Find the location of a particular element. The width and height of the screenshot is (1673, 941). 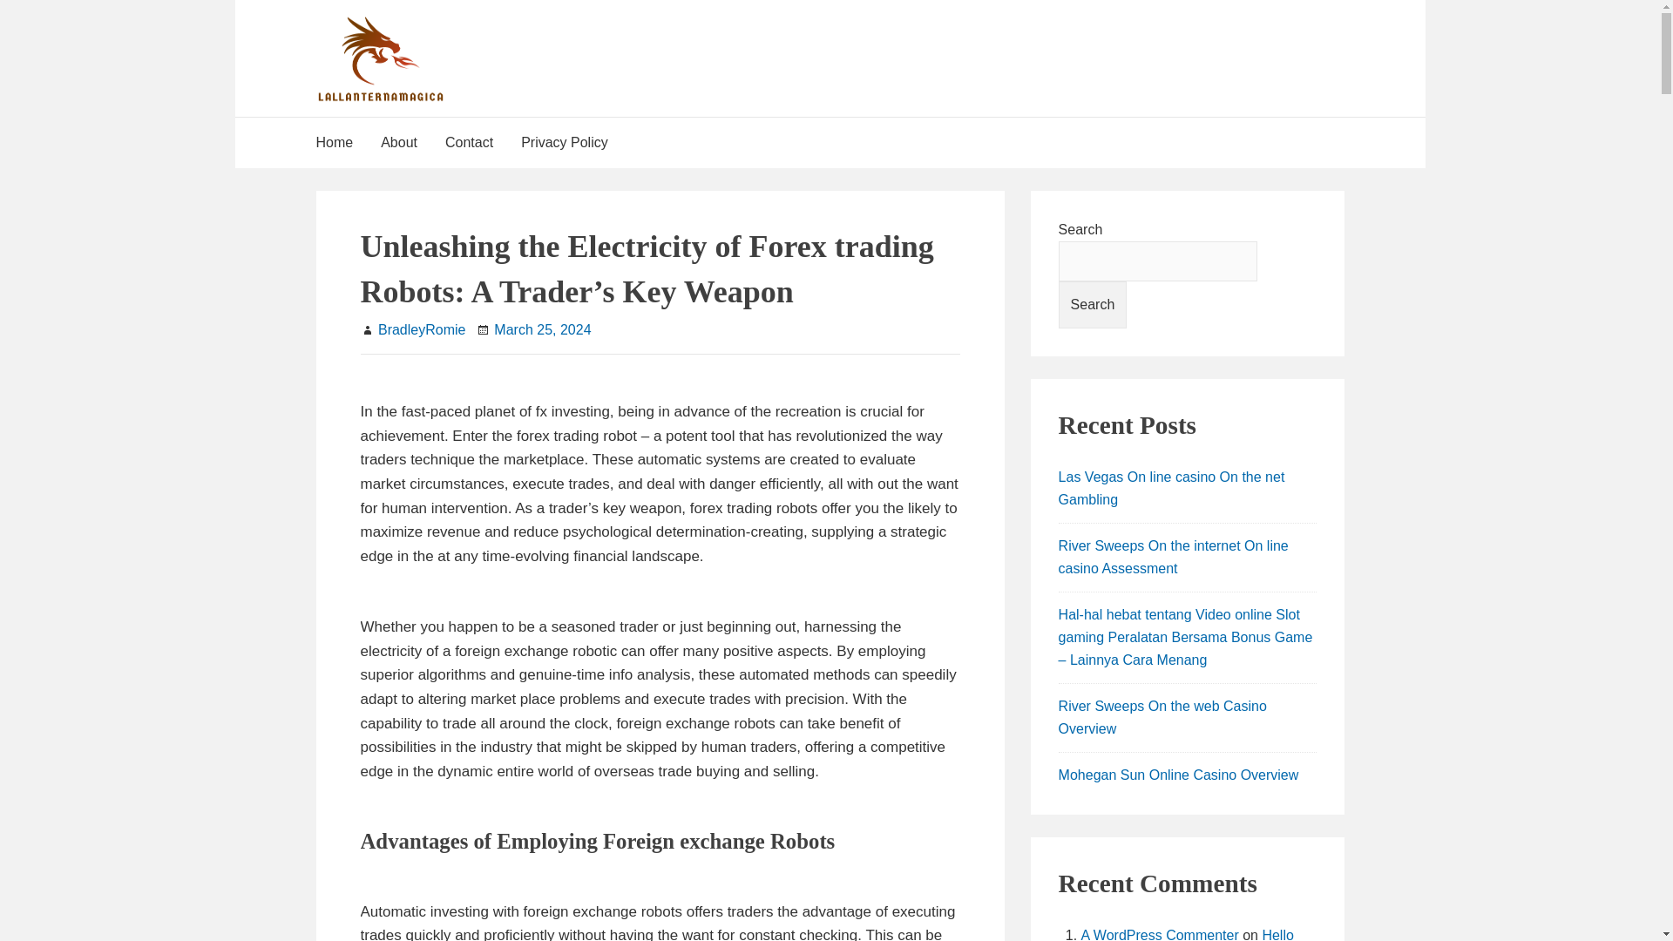

Mohegan Sun Online Casino Overview is located at coordinates (1179, 775).